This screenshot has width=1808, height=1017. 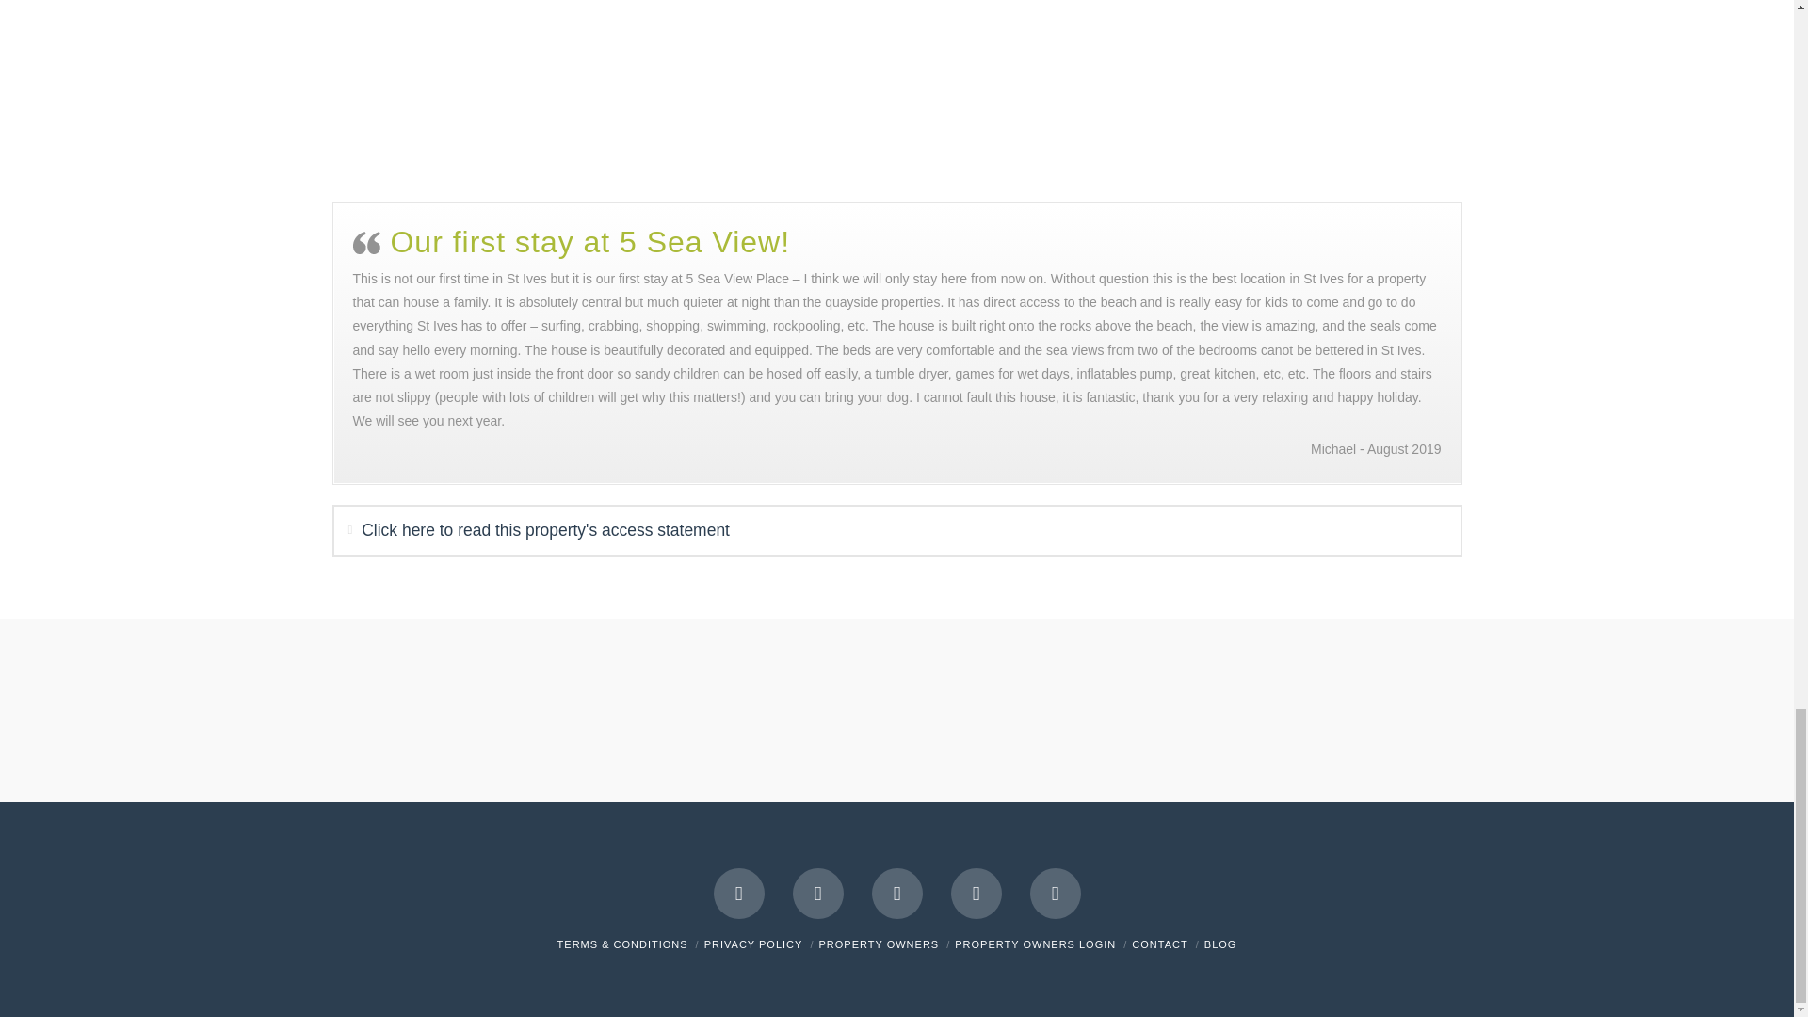 What do you see at coordinates (818, 894) in the screenshot?
I see `Twitter` at bounding box center [818, 894].